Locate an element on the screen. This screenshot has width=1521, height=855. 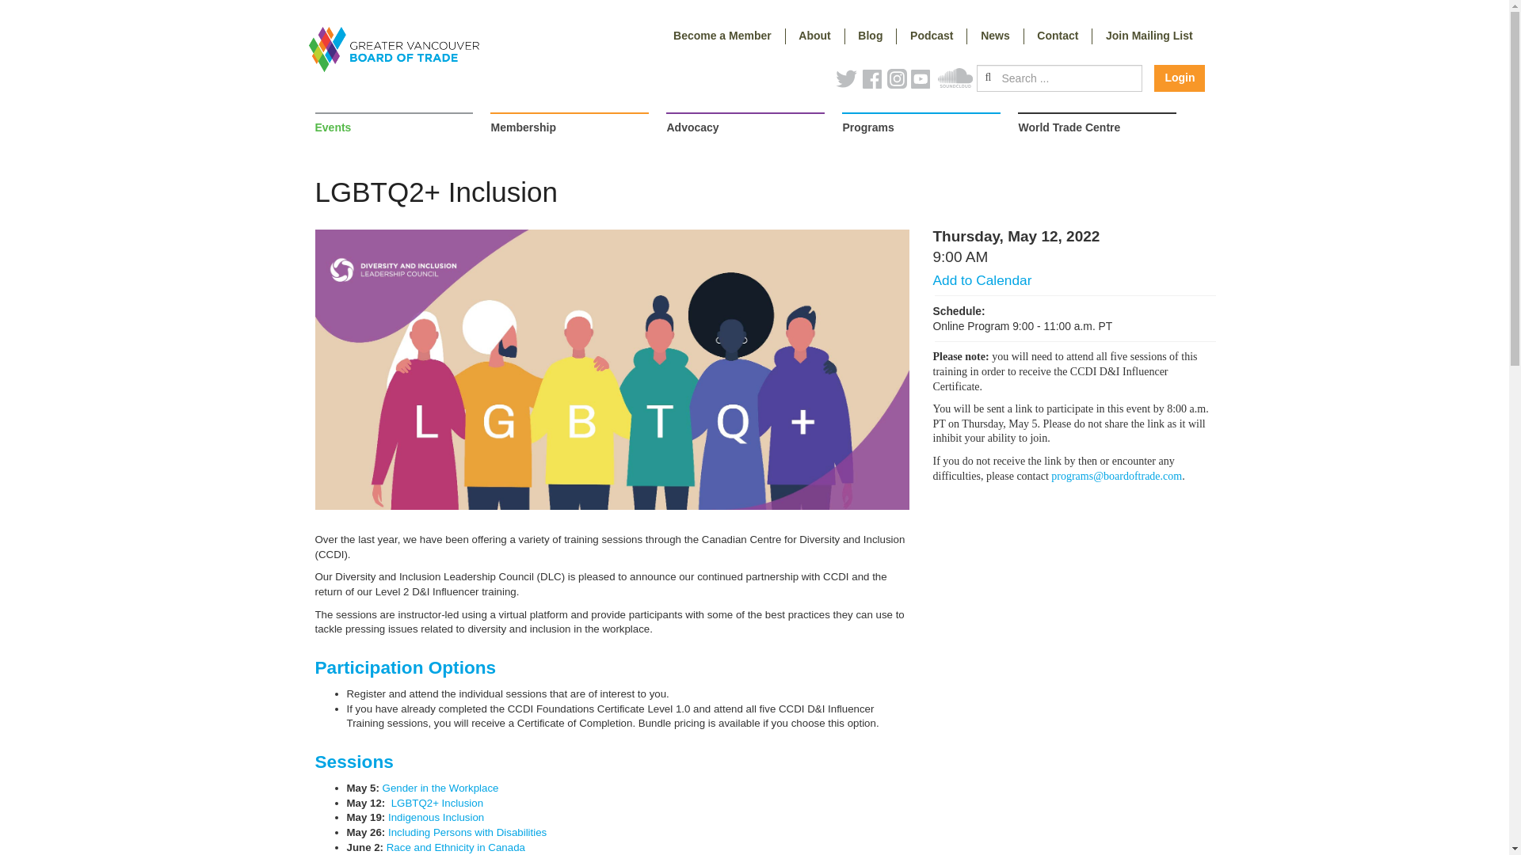
Login is located at coordinates (1179, 78).